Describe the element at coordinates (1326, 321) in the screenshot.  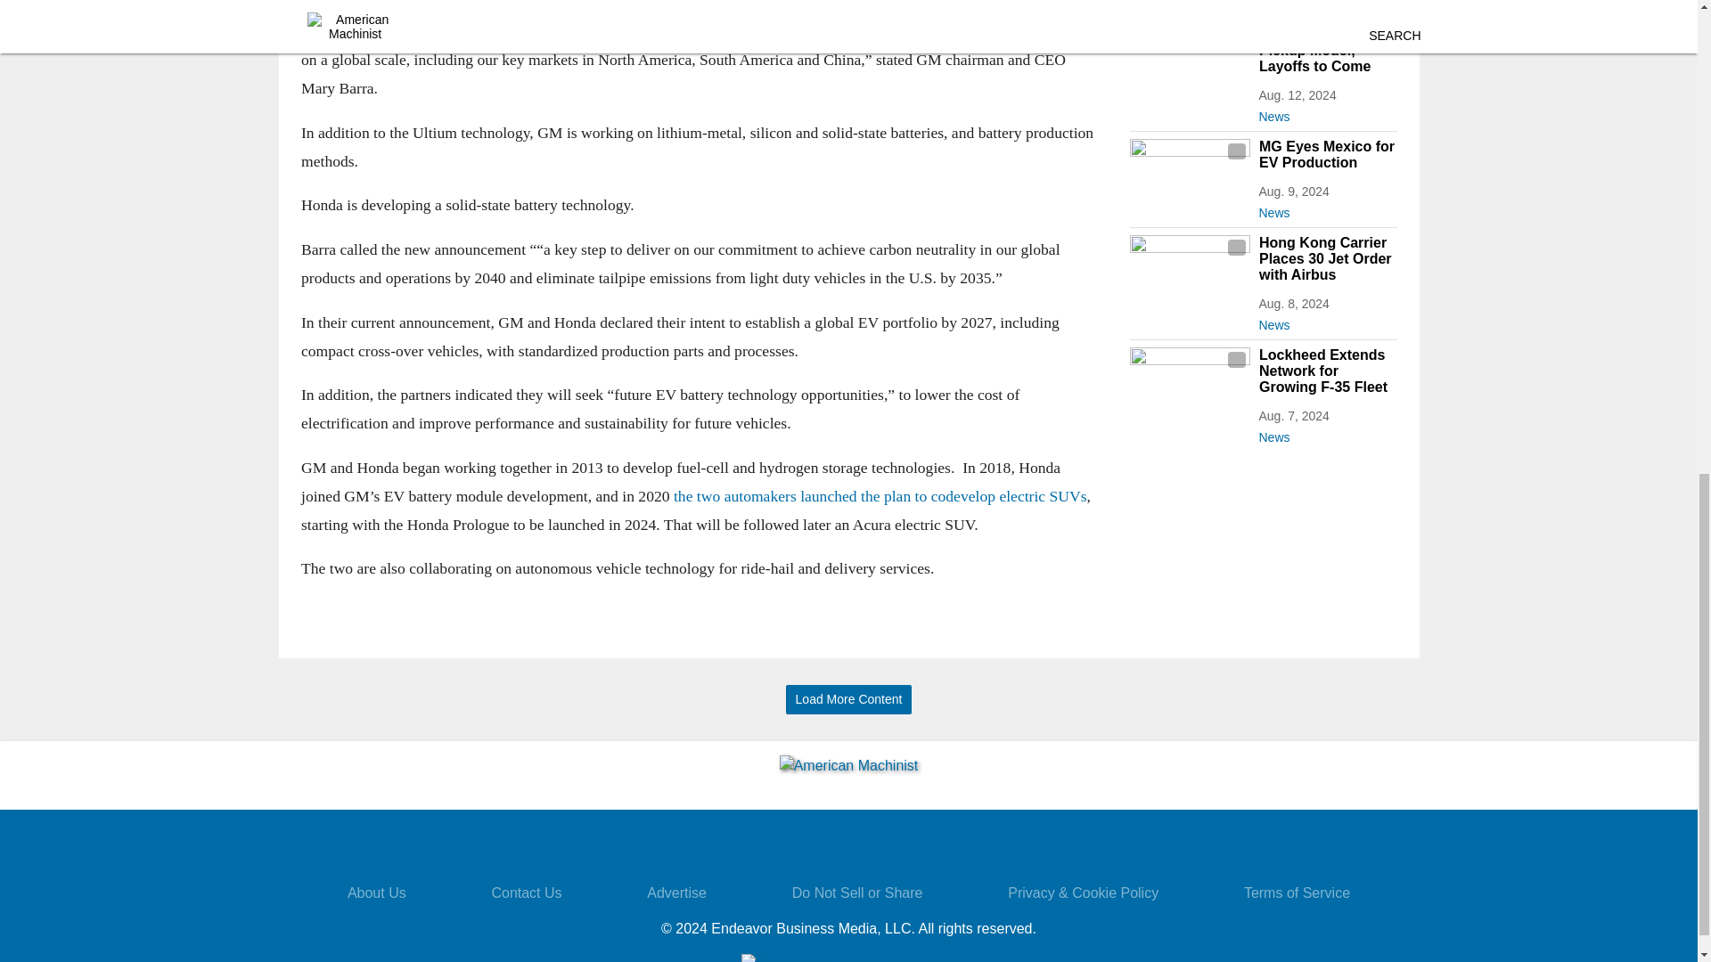
I see `News` at that location.